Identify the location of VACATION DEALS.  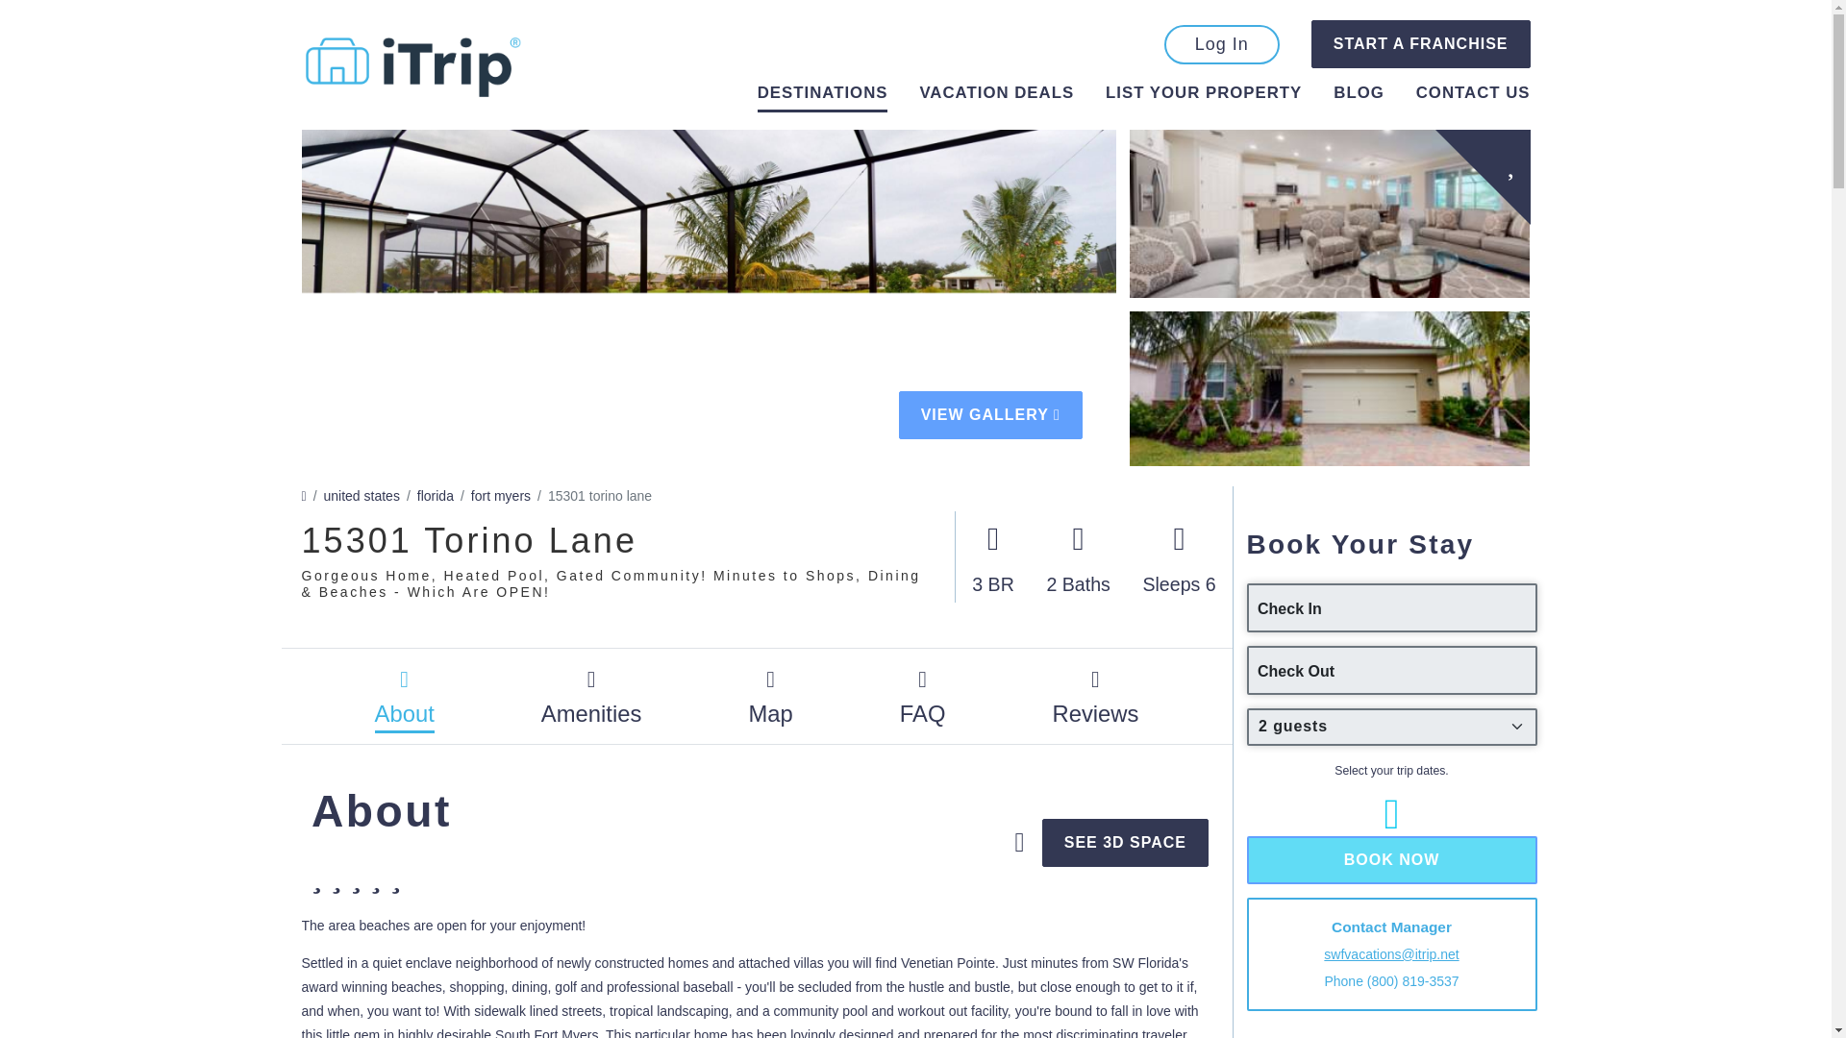
(996, 96).